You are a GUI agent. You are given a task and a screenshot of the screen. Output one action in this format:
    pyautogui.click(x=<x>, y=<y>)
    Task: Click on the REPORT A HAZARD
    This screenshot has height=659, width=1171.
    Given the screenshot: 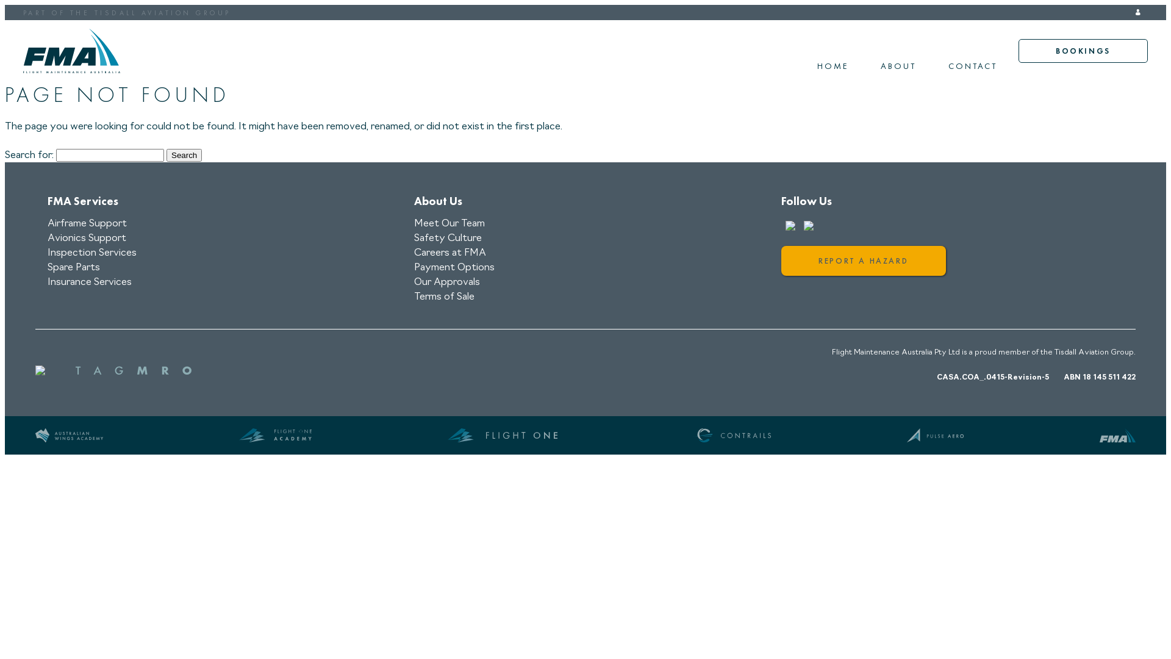 What is the action you would take?
    pyautogui.click(x=864, y=261)
    